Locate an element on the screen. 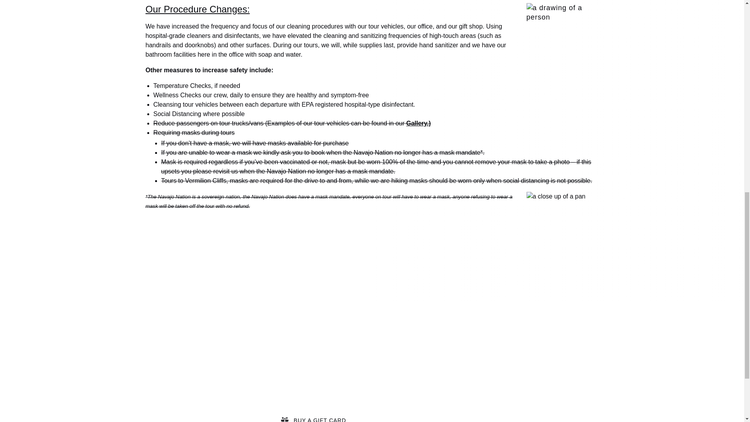 The image size is (750, 422). 22 S Lake Powell Blvd, Page, AZ is located at coordinates (202, 395).